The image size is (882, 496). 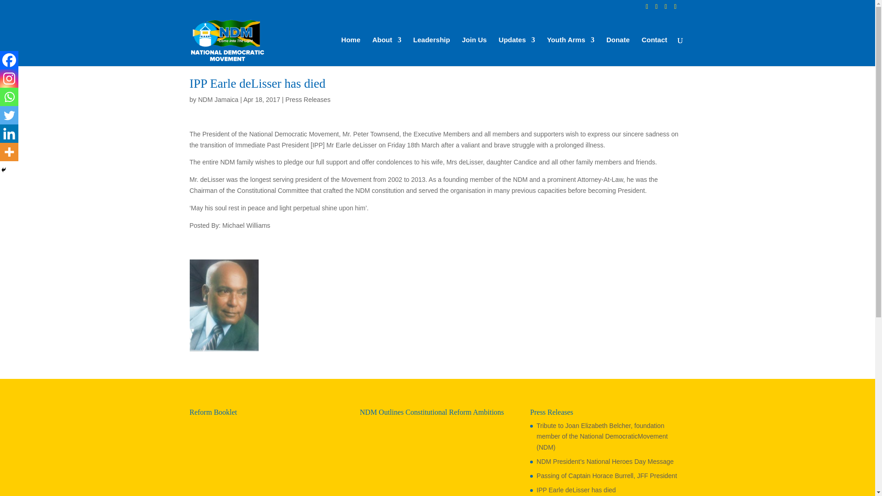 I want to click on About, so click(x=387, y=51).